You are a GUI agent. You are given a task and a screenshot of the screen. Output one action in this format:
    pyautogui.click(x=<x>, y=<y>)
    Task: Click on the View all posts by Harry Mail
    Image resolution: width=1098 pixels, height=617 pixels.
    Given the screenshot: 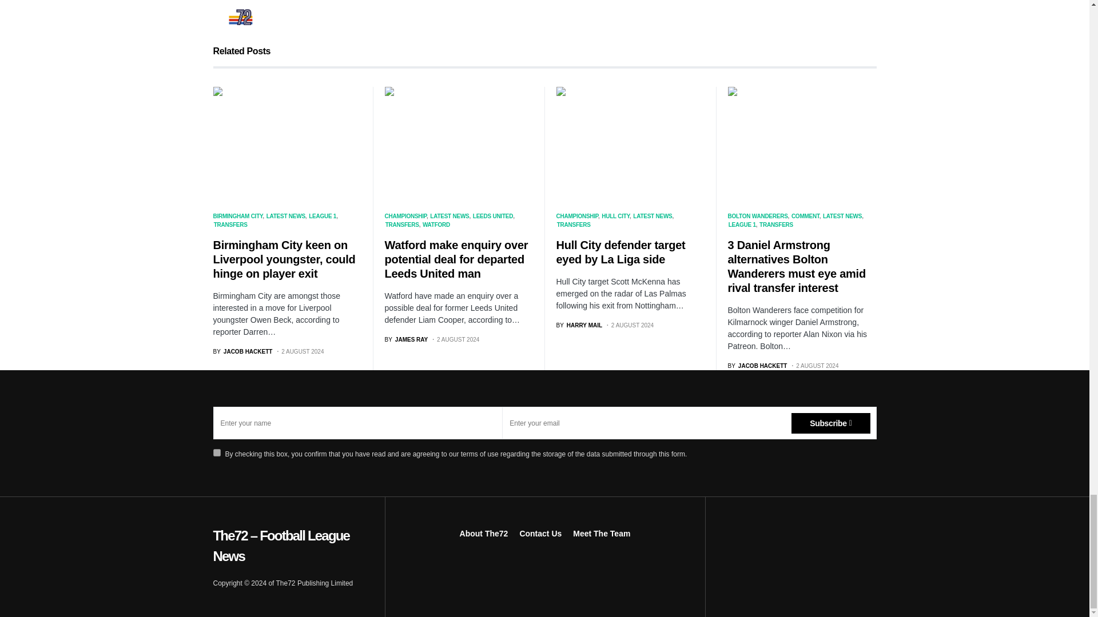 What is the action you would take?
    pyautogui.click(x=530, y=5)
    